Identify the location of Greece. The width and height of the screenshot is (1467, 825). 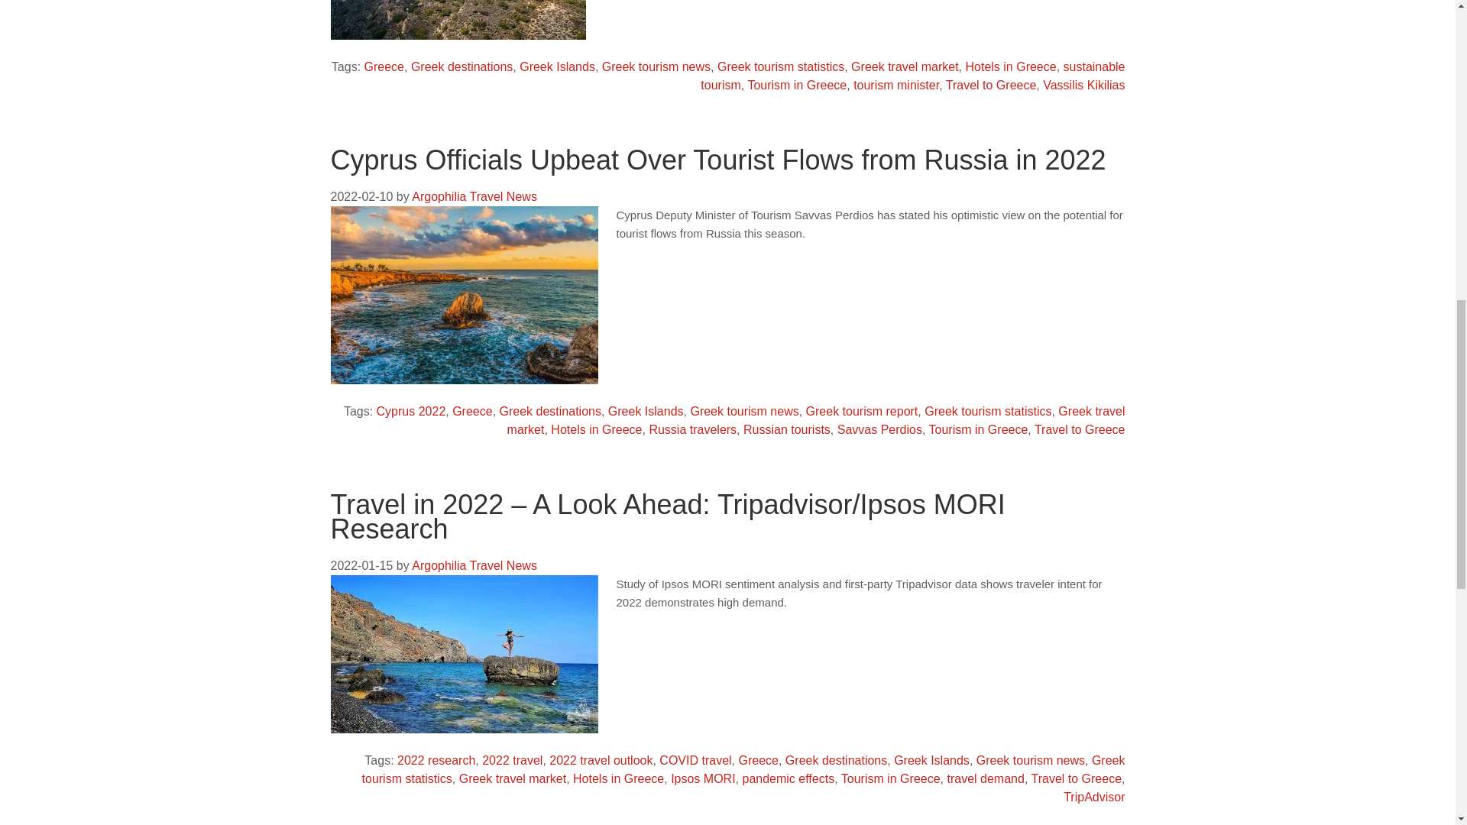
(384, 66).